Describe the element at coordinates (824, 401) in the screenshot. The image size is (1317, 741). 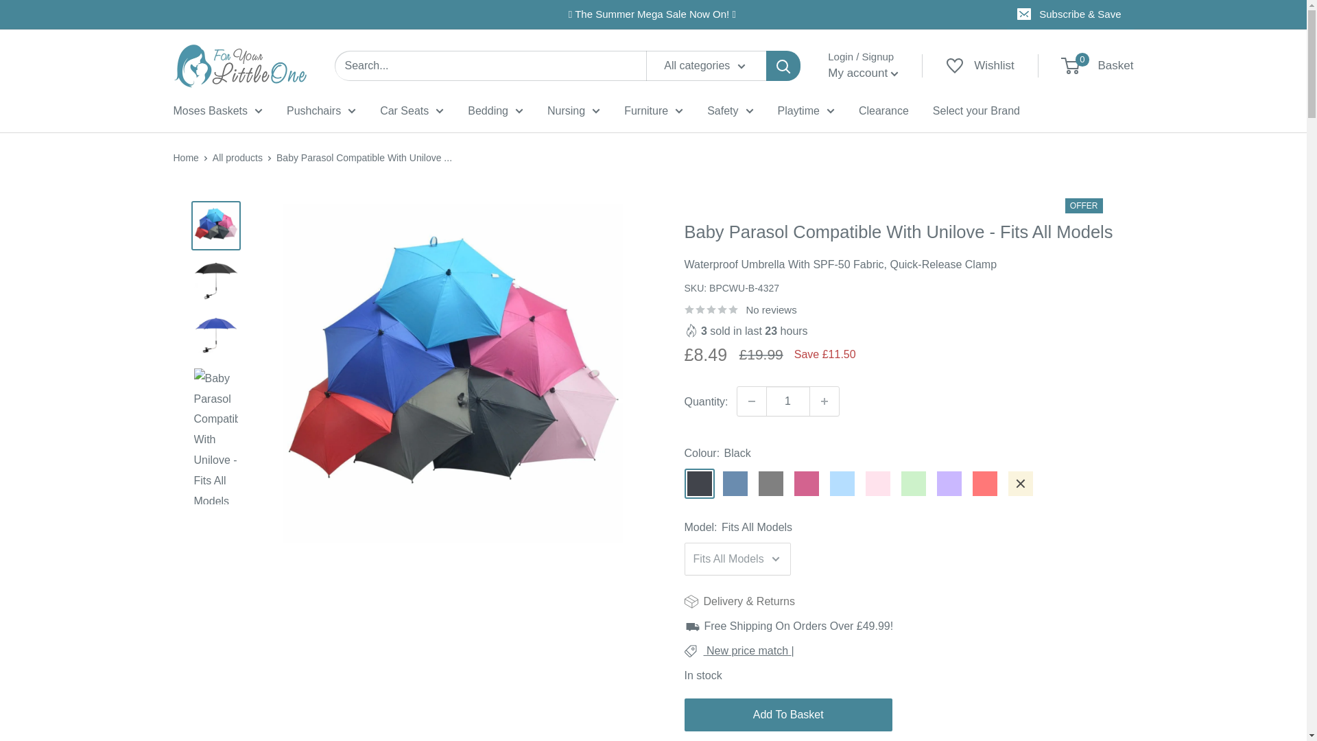
I see `Increase quantity by 1` at that location.